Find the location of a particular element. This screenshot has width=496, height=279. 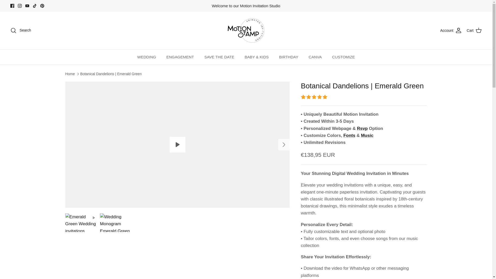

Pinterest is located at coordinates (42, 6).